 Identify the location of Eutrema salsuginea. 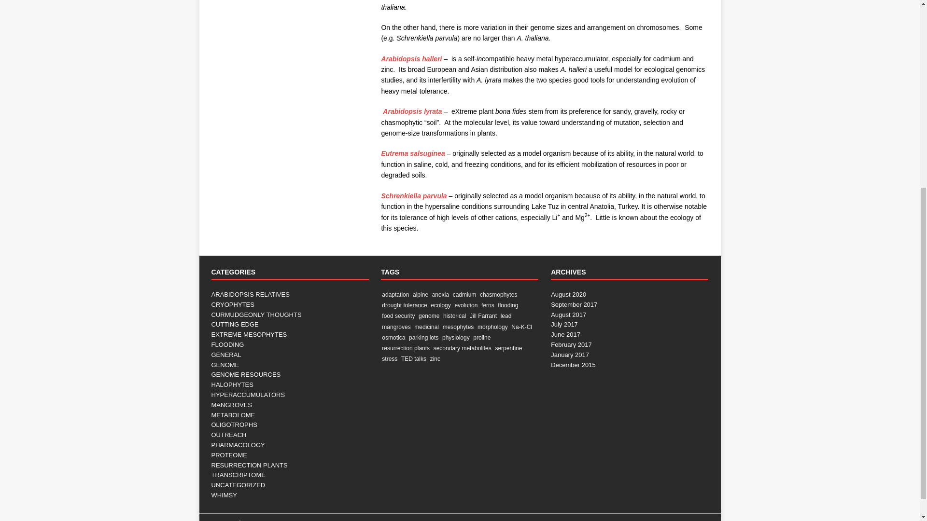
(413, 153).